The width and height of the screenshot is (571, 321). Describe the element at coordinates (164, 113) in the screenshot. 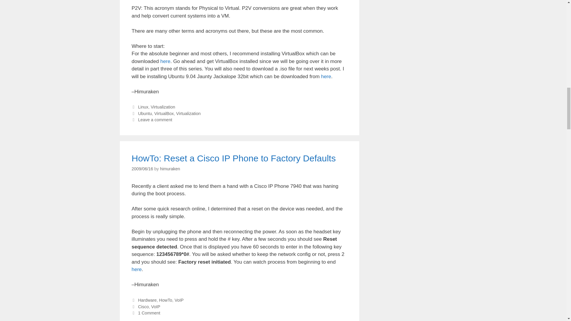

I see `VirtualBox` at that location.